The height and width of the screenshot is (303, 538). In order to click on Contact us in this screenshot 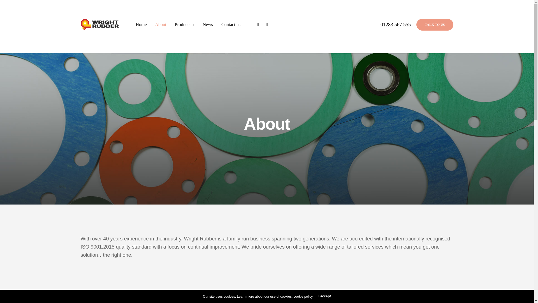, I will do `click(231, 25)`.